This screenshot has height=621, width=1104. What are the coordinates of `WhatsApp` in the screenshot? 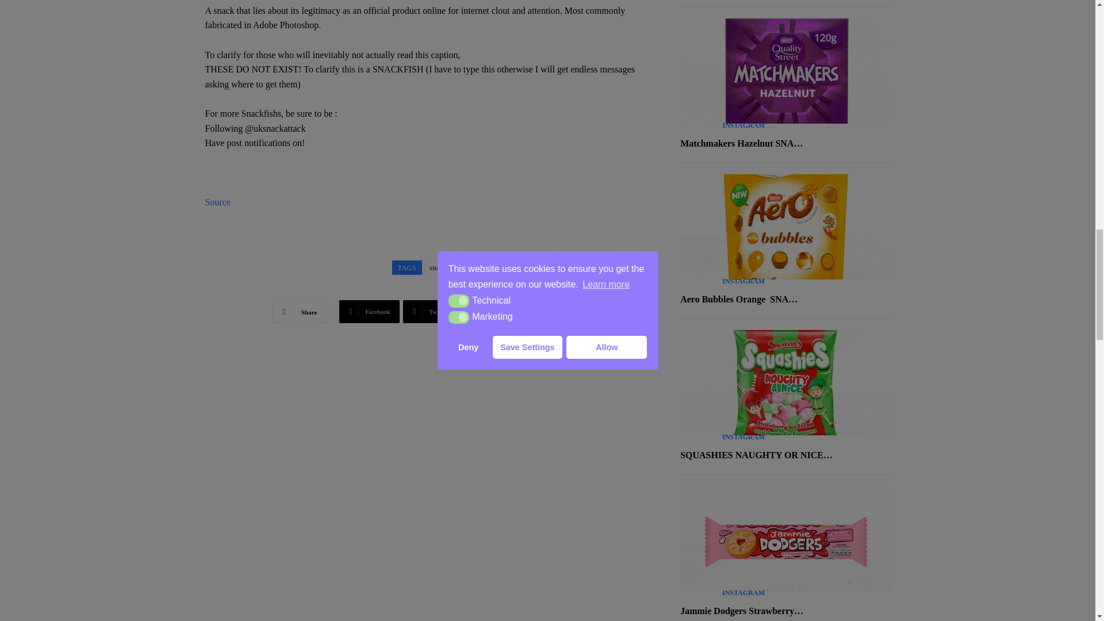 It's located at (553, 311).